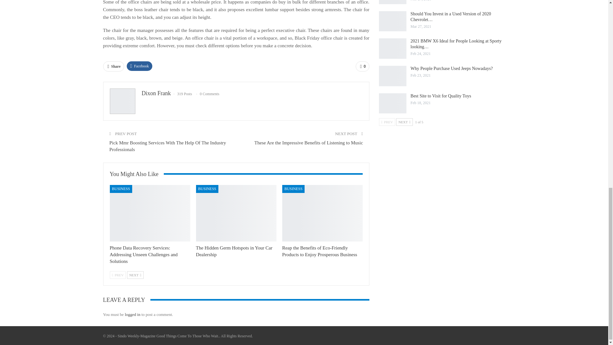 The height and width of the screenshot is (345, 613). Describe the element at coordinates (121, 188) in the screenshot. I see `BUSINESS` at that location.